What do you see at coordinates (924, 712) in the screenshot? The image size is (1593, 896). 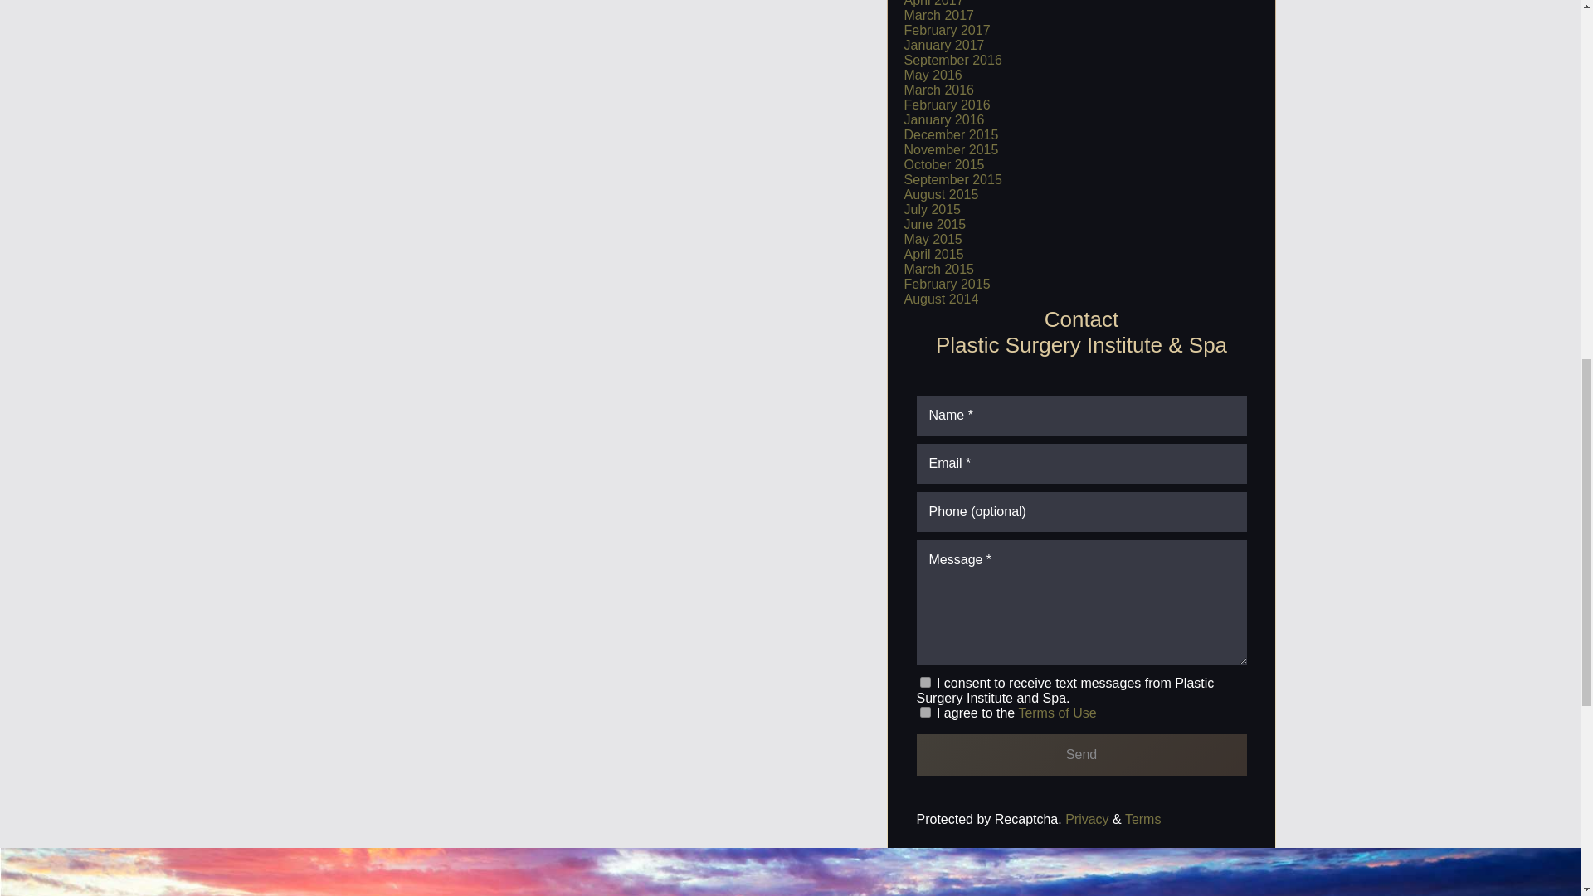 I see `1` at bounding box center [924, 712].